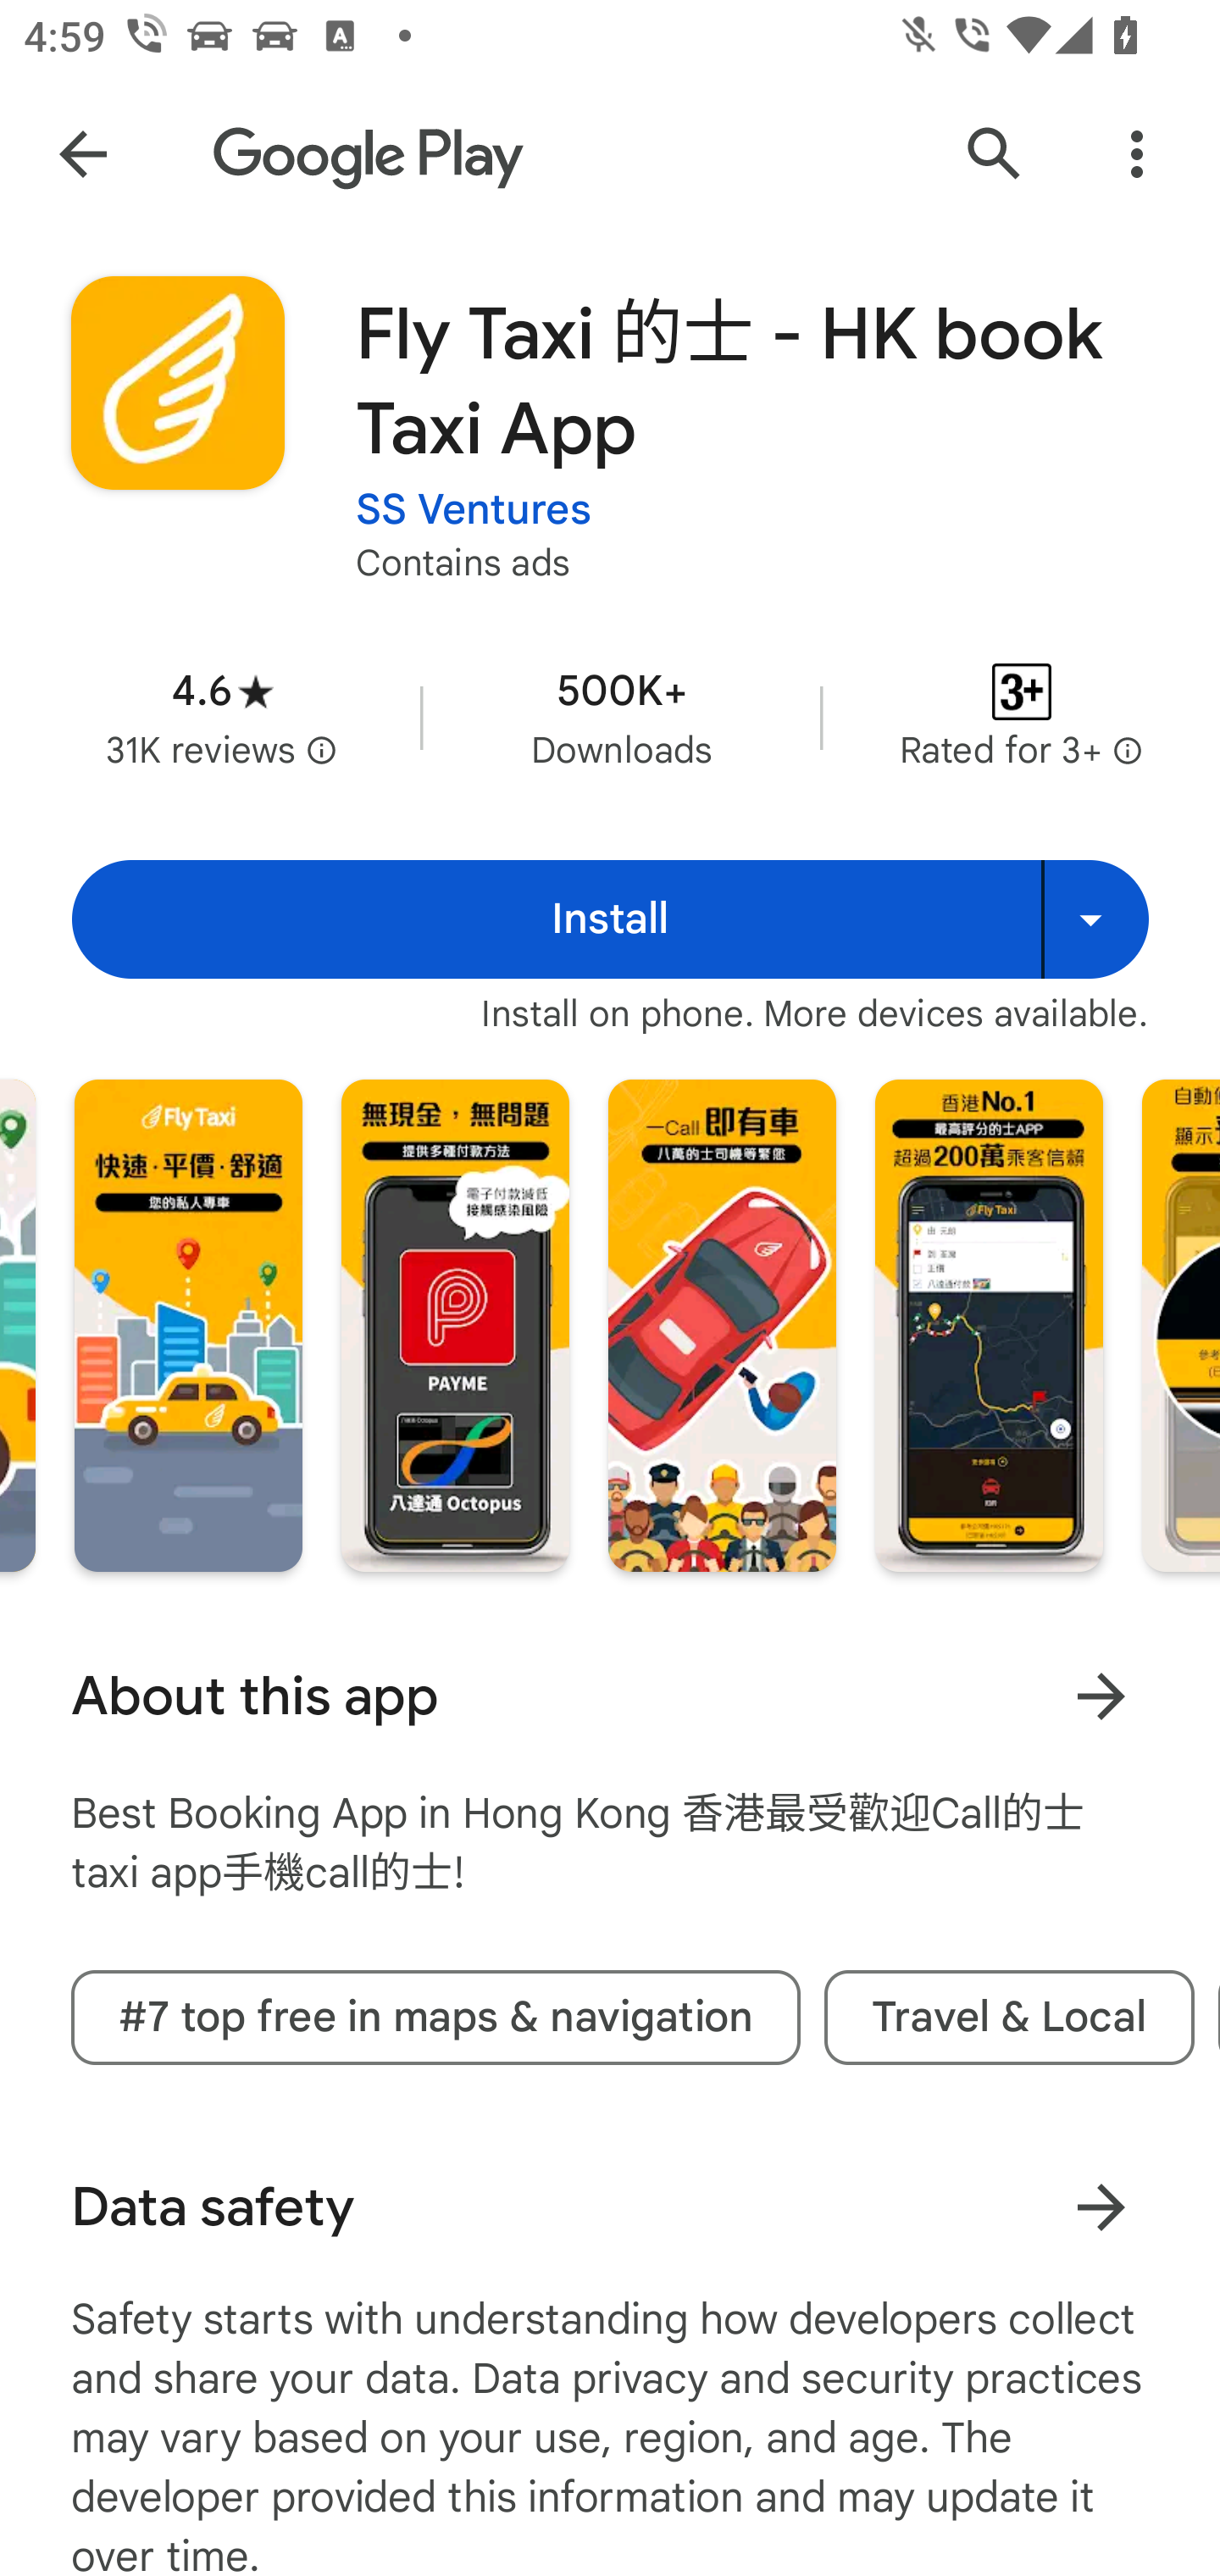 The height and width of the screenshot is (2576, 1220). I want to click on Screenshot "2" of "8", so click(456, 1325).